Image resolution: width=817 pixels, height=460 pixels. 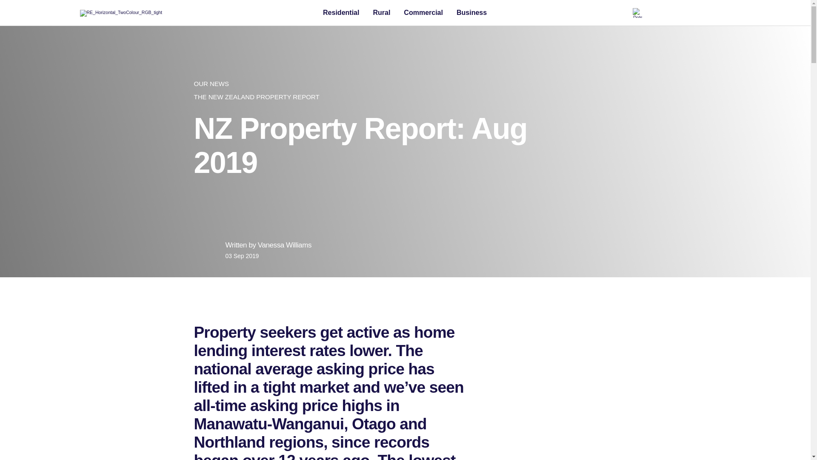 What do you see at coordinates (405, 83) in the screenshot?
I see `OUR NEWS` at bounding box center [405, 83].